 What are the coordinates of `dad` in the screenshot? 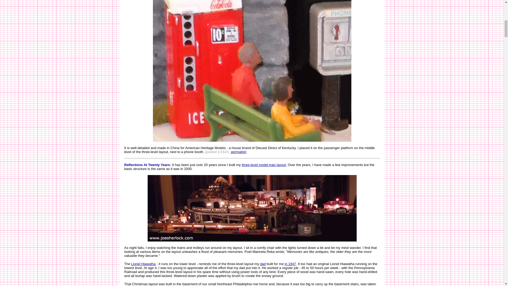 It's located at (263, 264).